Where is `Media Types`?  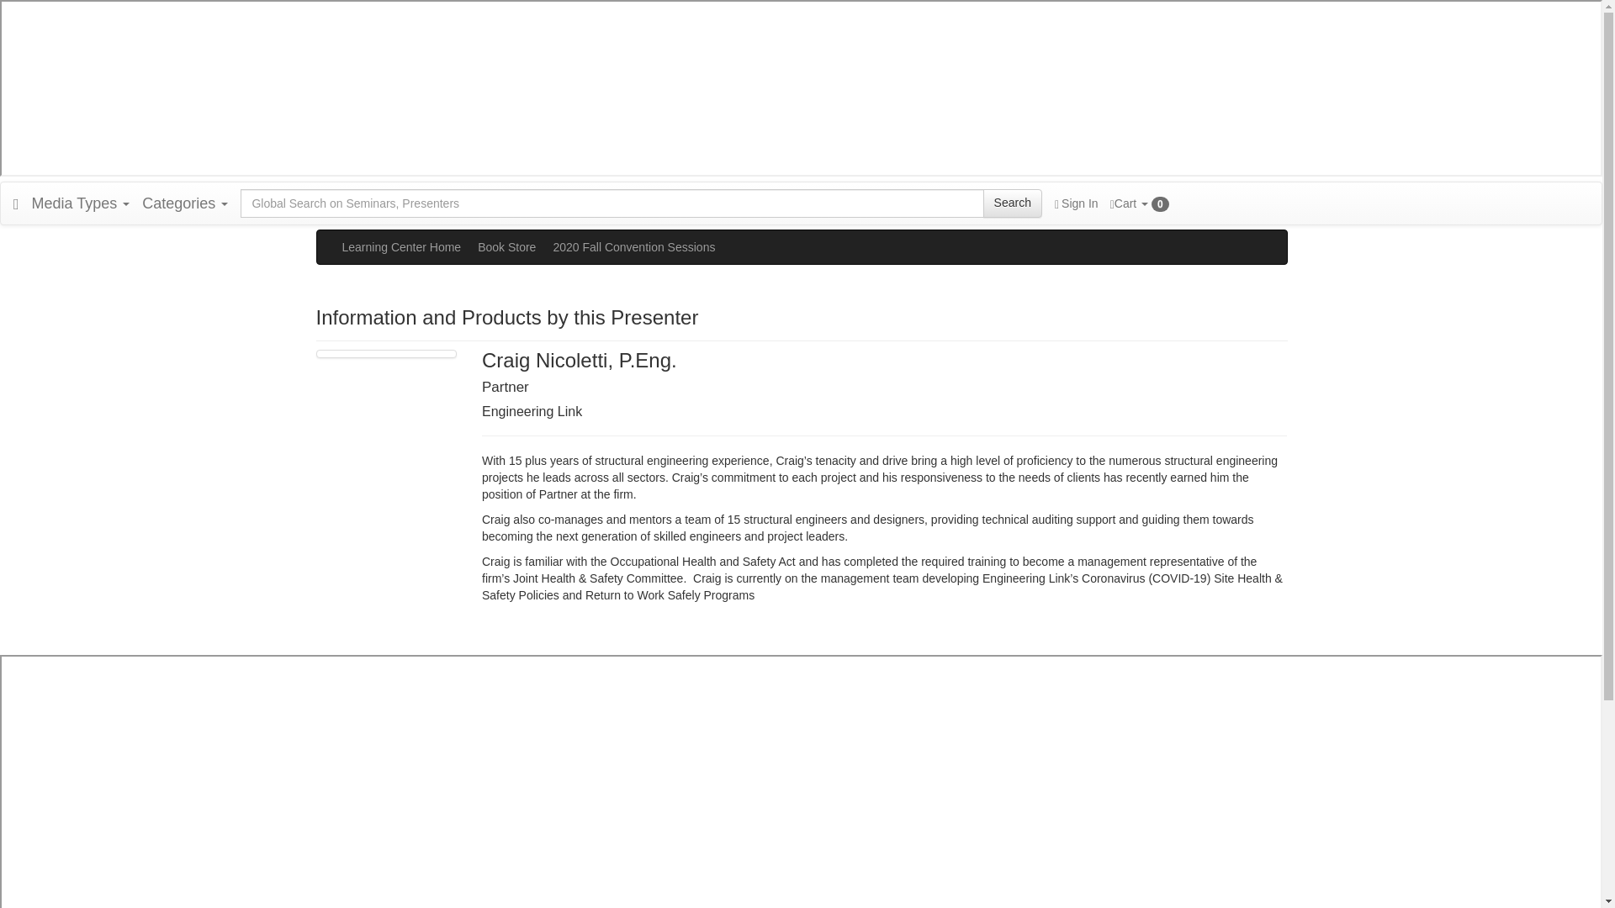 Media Types is located at coordinates (81, 203).